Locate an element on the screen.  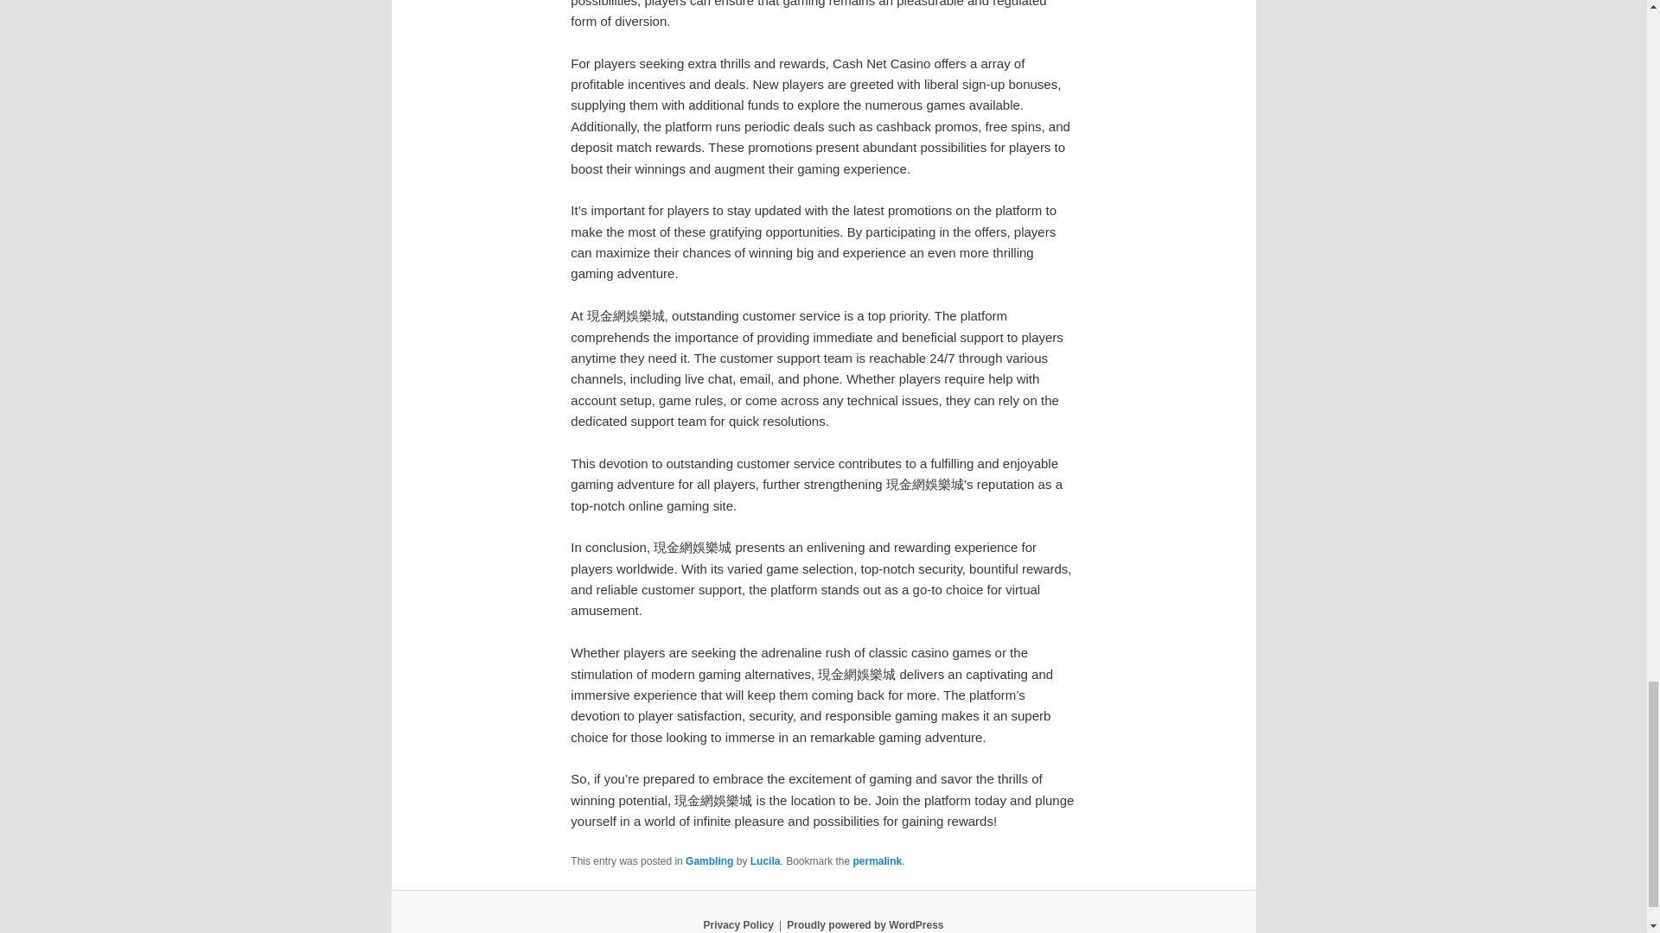
Proudly powered by WordPress is located at coordinates (865, 924).